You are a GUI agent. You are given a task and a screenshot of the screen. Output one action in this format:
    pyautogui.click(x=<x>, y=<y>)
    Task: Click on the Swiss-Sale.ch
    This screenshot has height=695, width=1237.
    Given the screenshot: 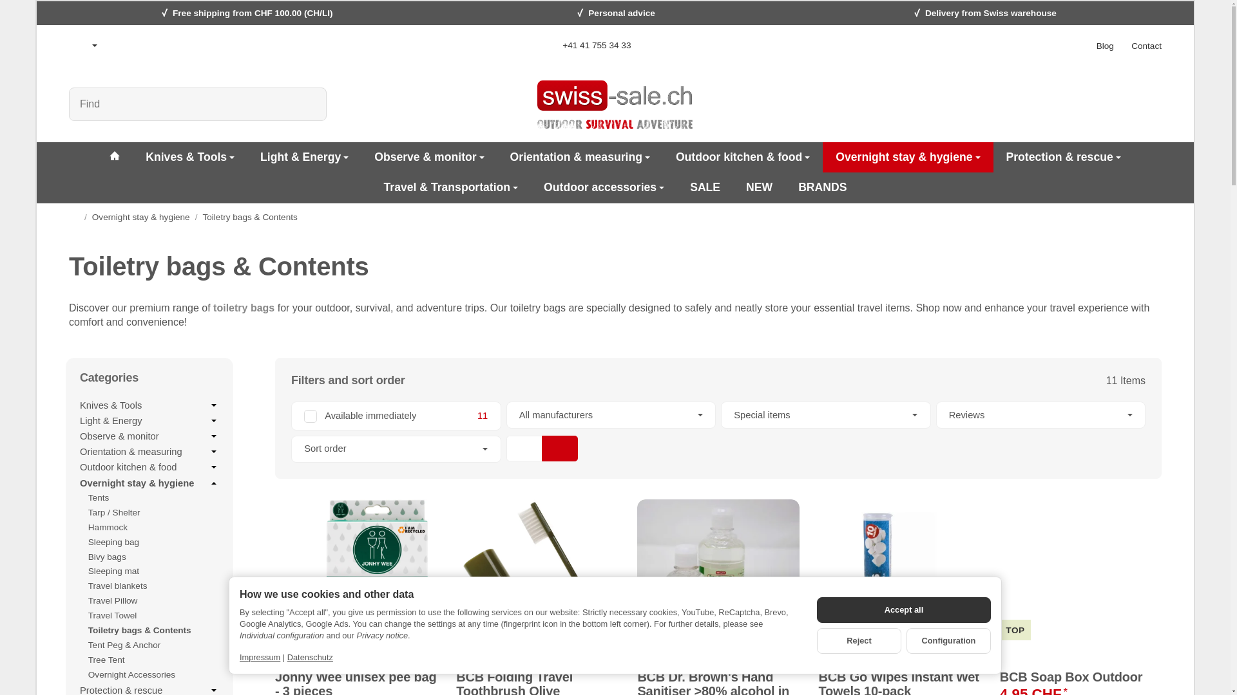 What is the action you would take?
    pyautogui.click(x=114, y=157)
    